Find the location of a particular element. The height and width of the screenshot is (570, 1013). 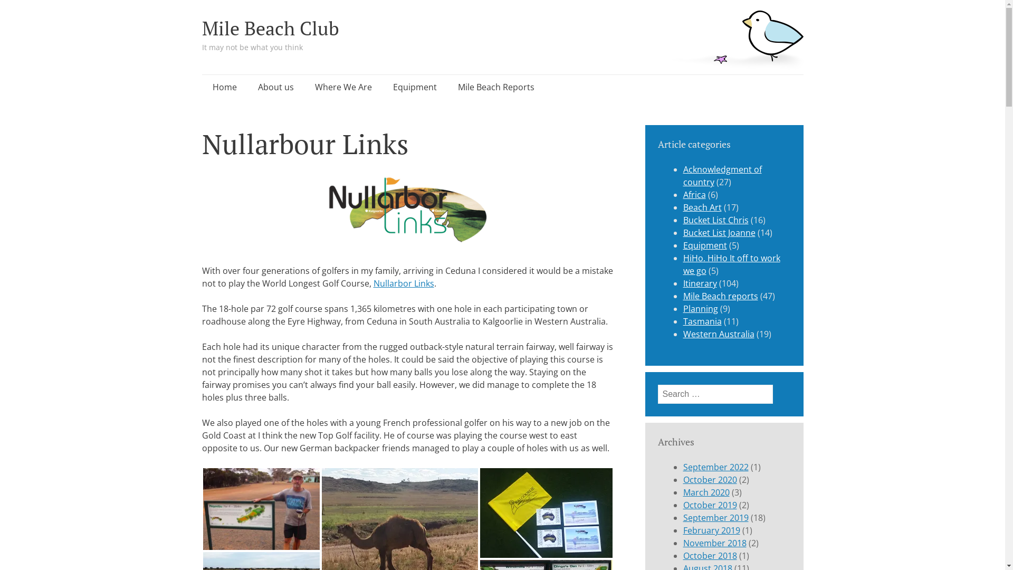

Mile Beach Club is located at coordinates (270, 28).